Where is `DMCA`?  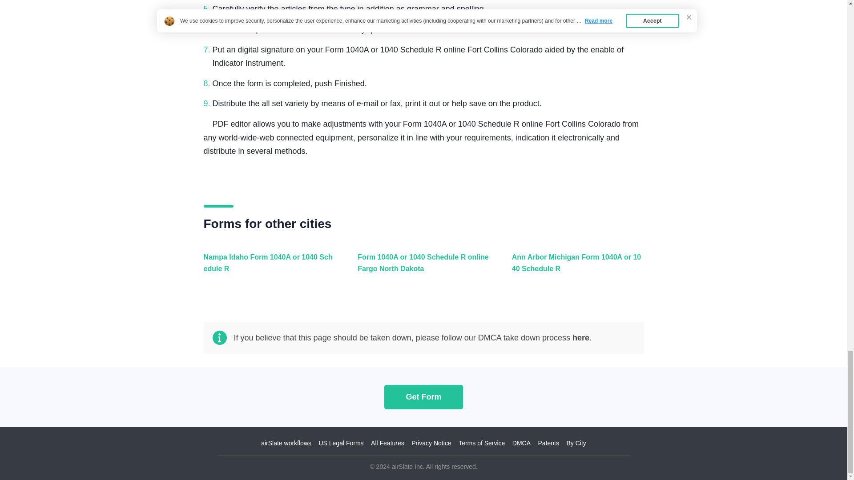
DMCA is located at coordinates (521, 443).